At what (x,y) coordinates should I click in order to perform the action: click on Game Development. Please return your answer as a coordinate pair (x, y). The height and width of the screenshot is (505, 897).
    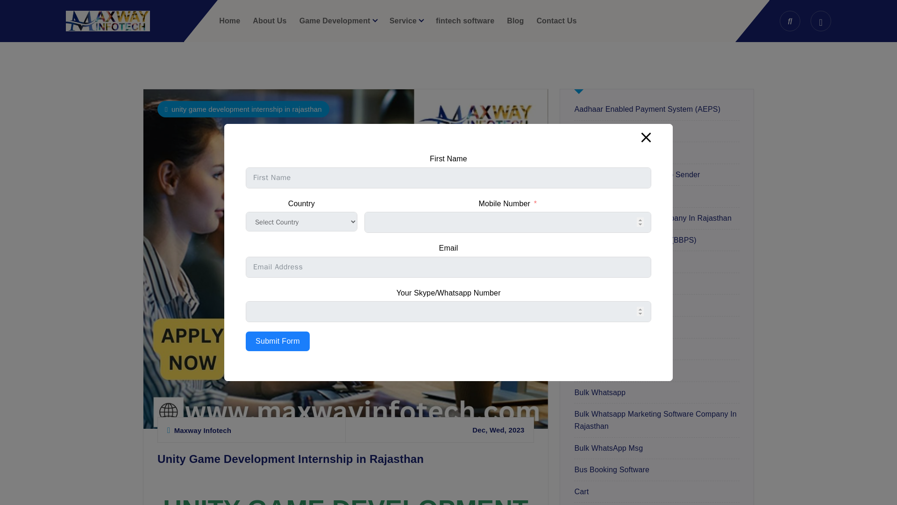
    Looking at the image, I should click on (338, 21).